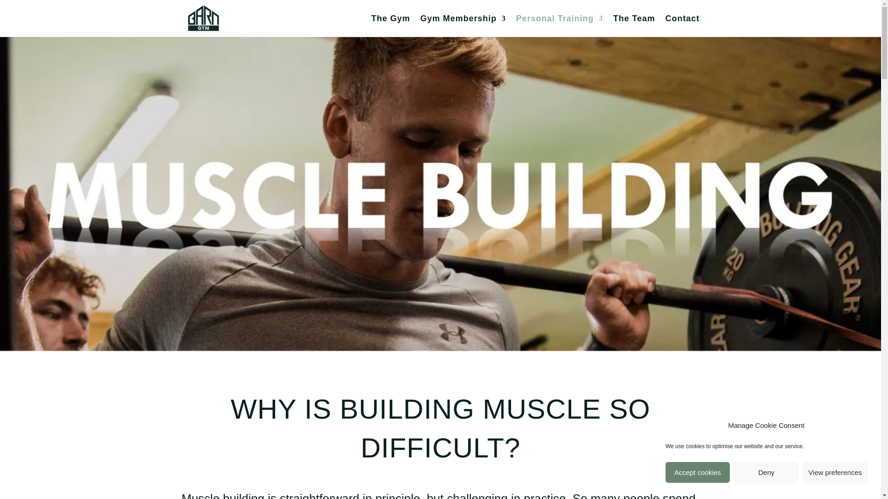 The image size is (888, 499). Describe the element at coordinates (463, 26) in the screenshot. I see `Gym Membership` at that location.